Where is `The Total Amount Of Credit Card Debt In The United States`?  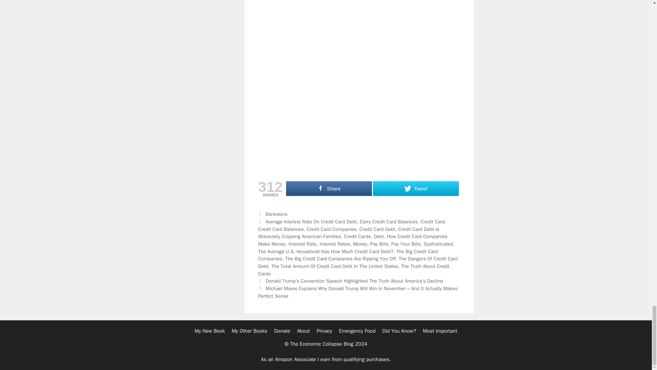
The Total Amount Of Credit Card Debt In The United States is located at coordinates (335, 266).